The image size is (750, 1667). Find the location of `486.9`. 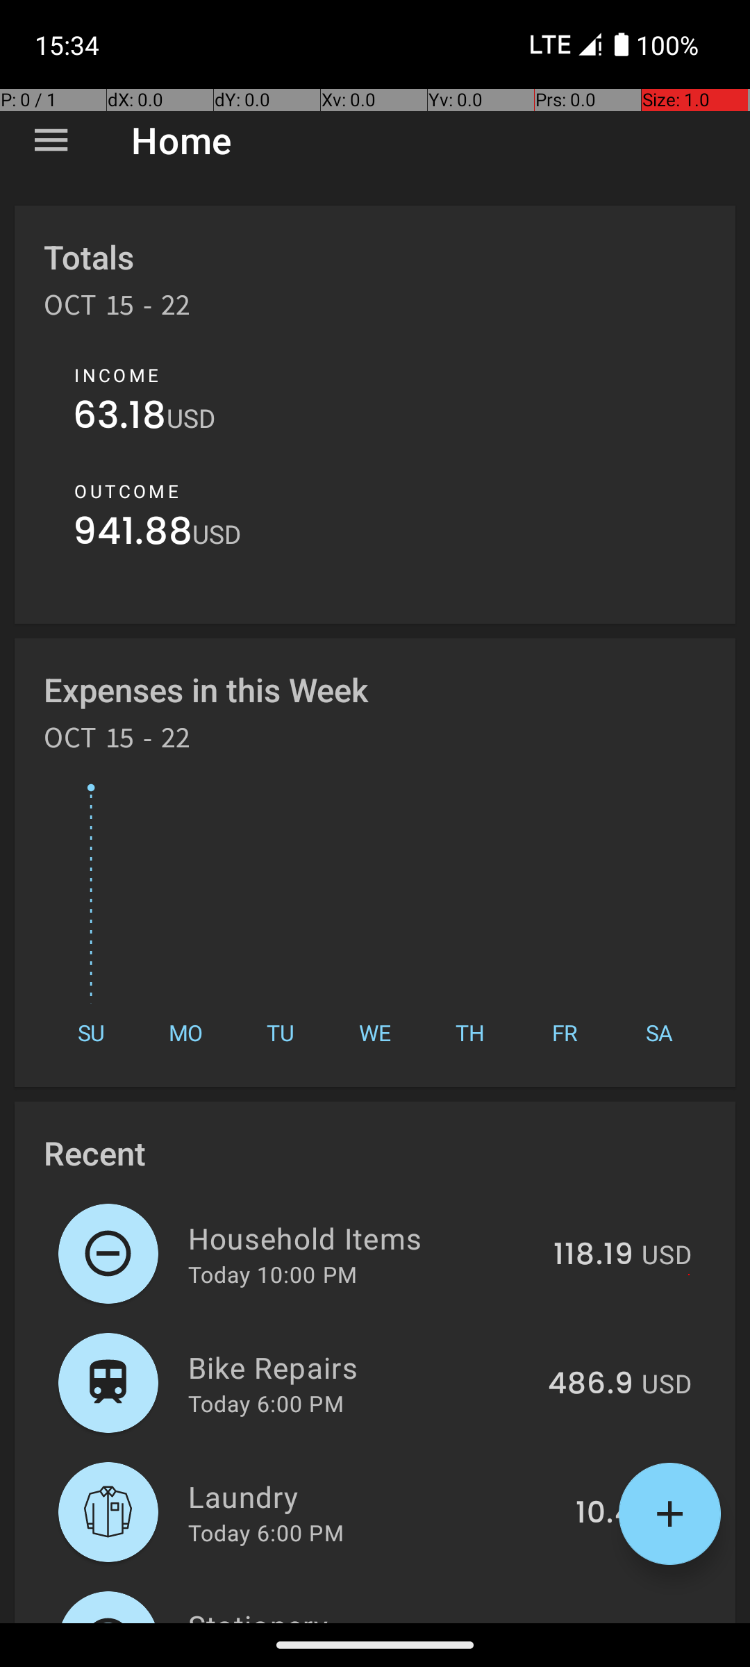

486.9 is located at coordinates (590, 1384).